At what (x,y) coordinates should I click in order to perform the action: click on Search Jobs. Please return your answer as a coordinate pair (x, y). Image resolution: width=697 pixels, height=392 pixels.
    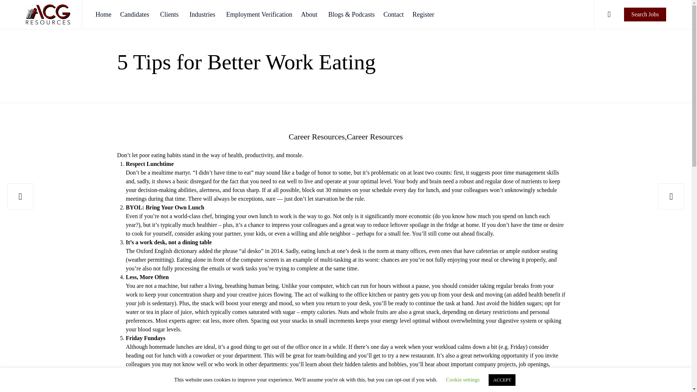
    Looking at the image, I should click on (645, 15).